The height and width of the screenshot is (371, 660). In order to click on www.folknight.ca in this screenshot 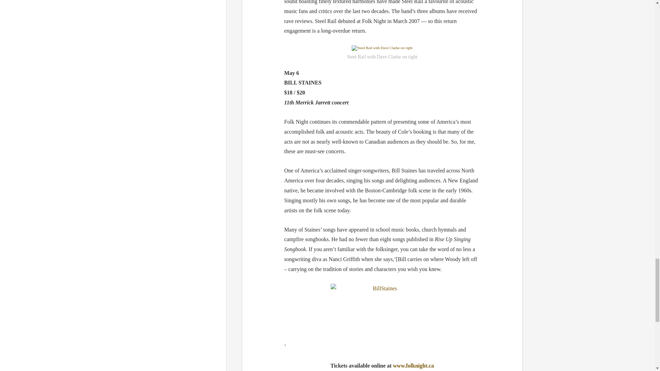, I will do `click(413, 366)`.